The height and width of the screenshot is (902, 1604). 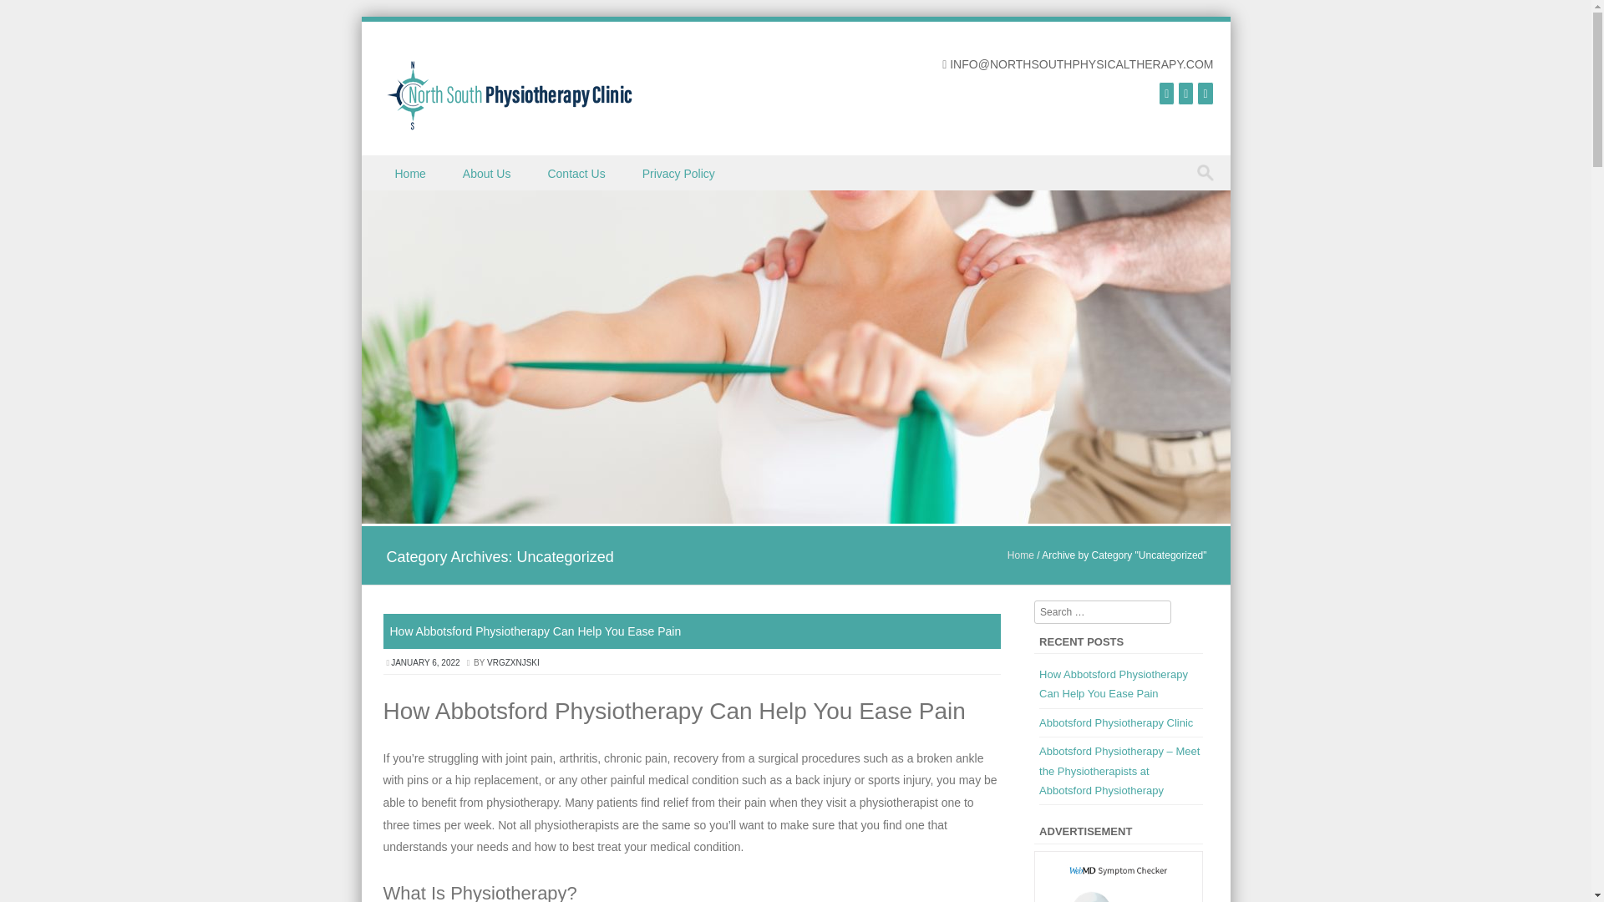 I want to click on Abbotsford Physiotherapy Clinic, so click(x=1116, y=722).